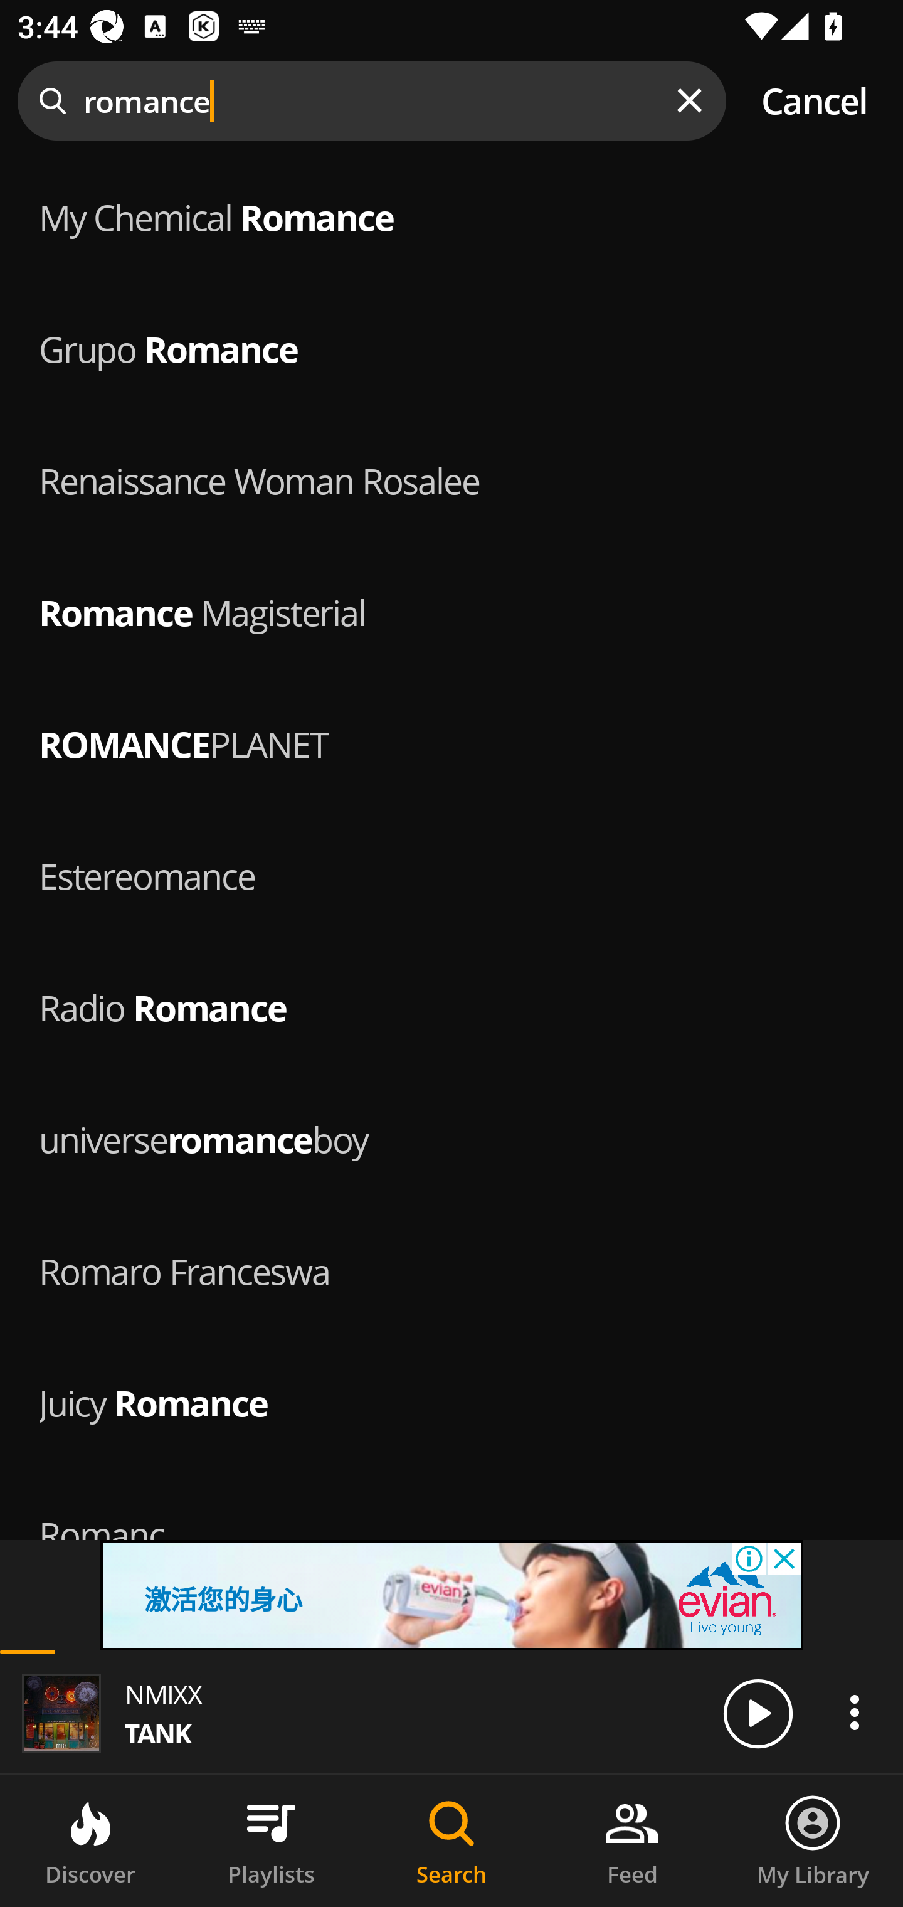  I want to click on Estereomance, so click(451, 874).